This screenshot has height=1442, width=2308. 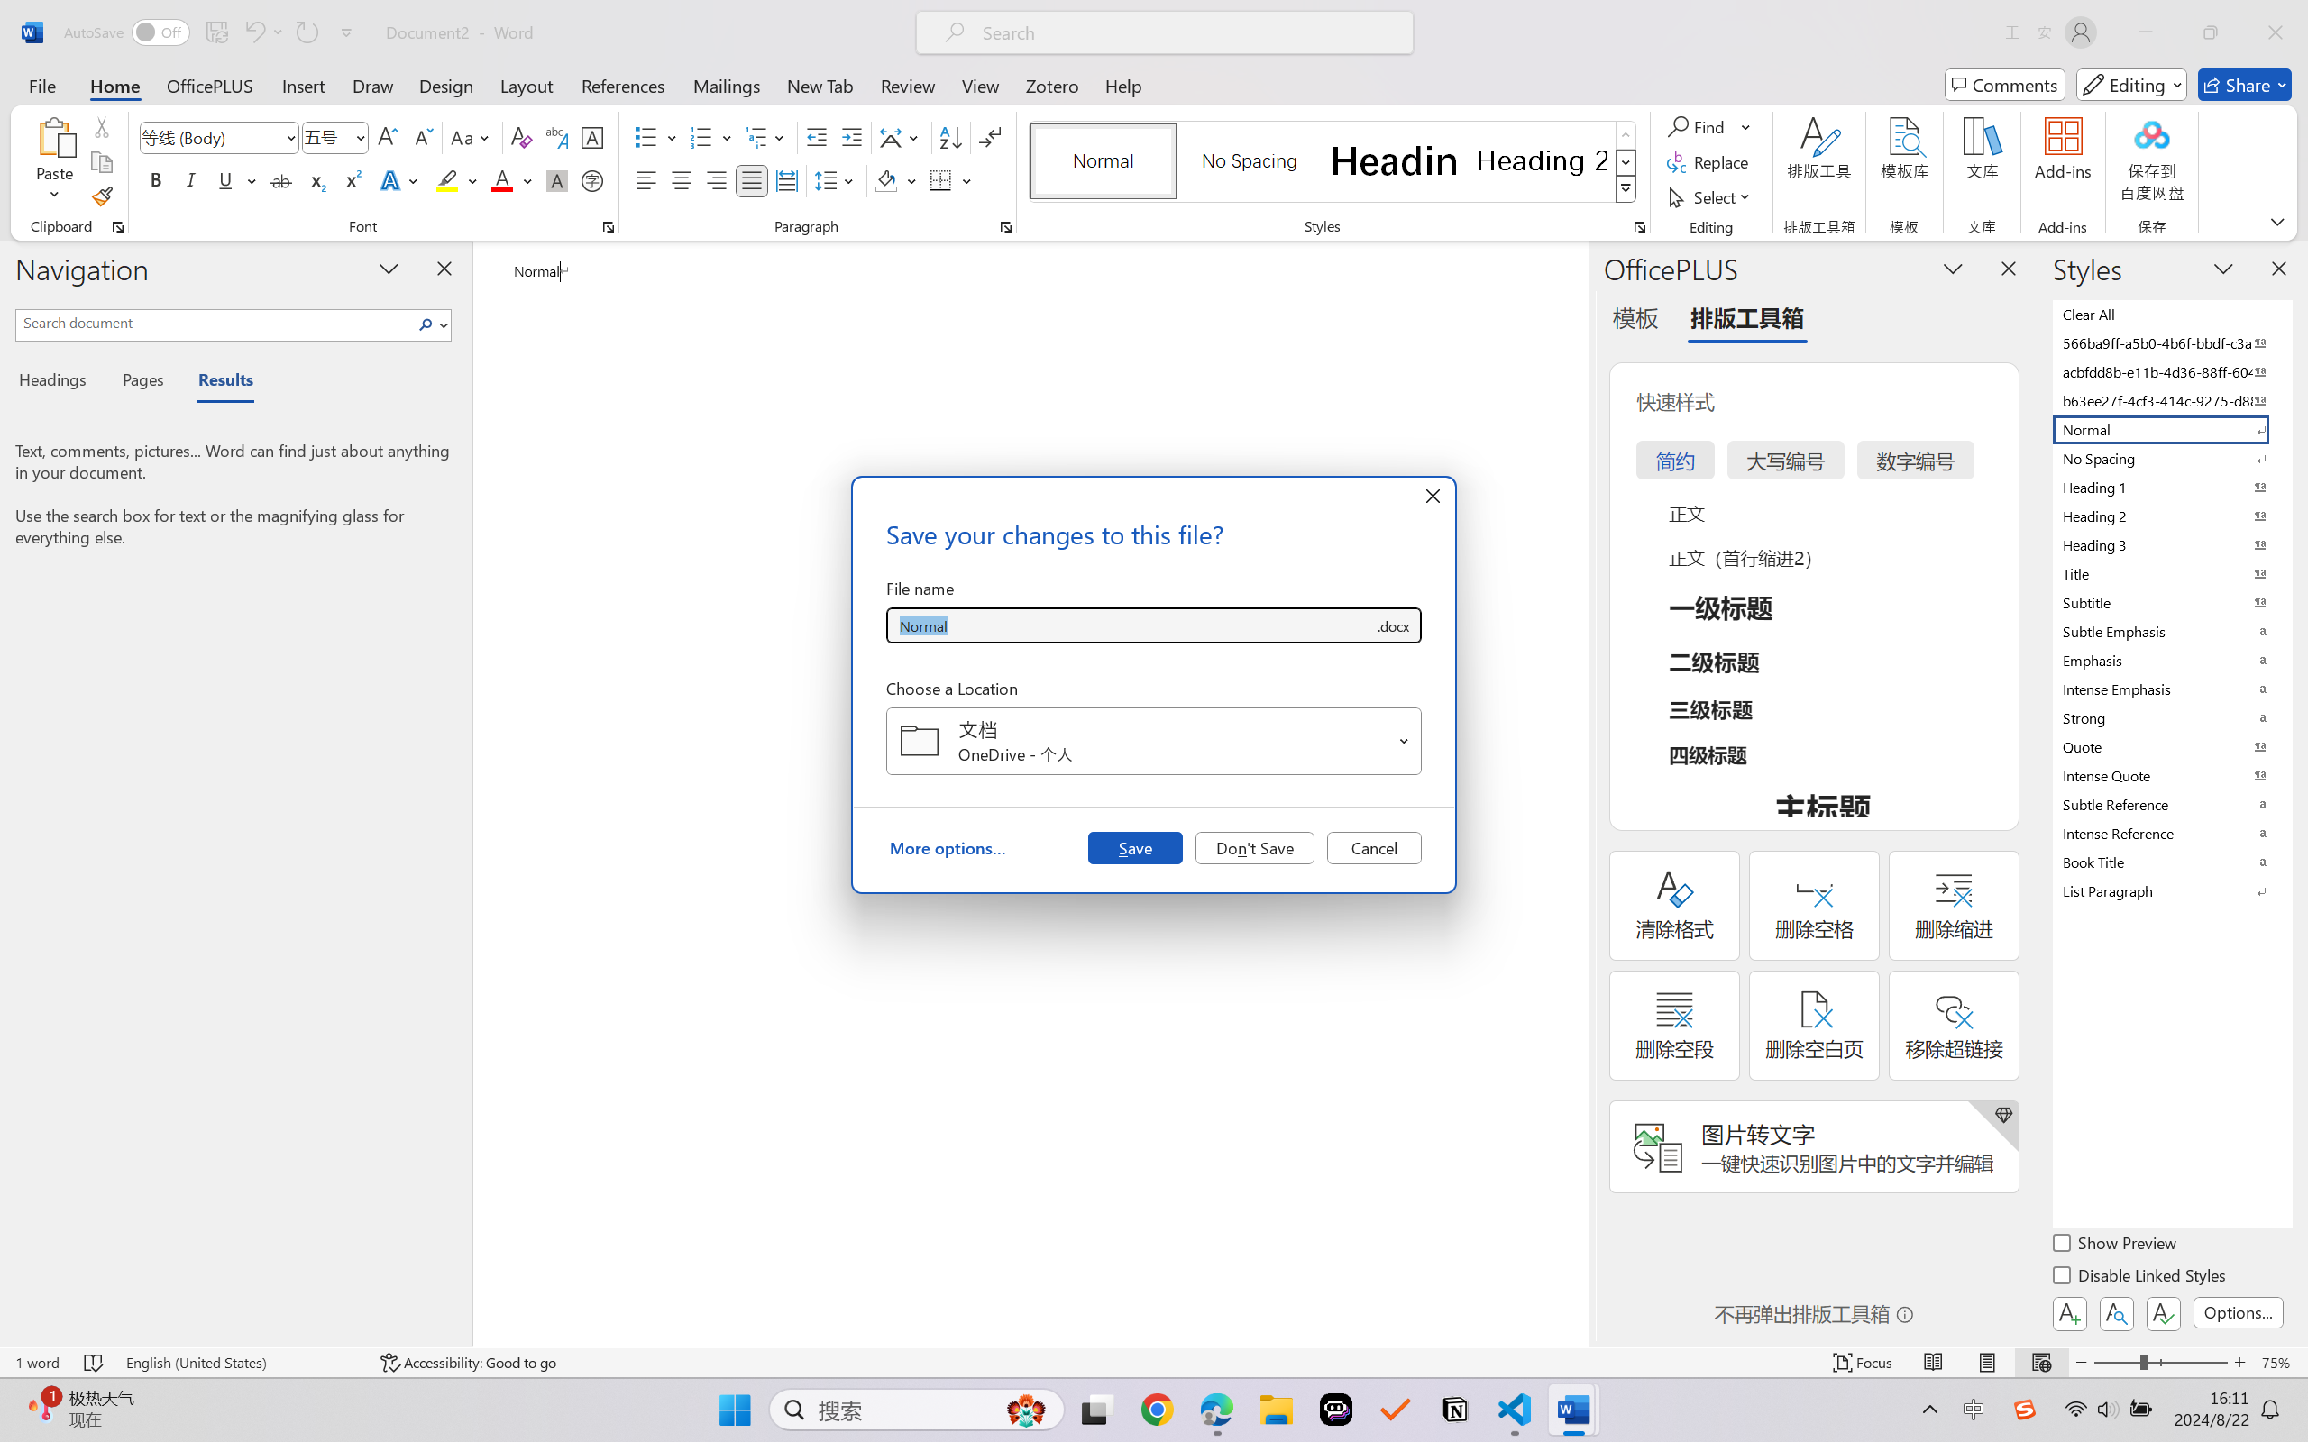 What do you see at coordinates (101, 126) in the screenshot?
I see `Cut` at bounding box center [101, 126].